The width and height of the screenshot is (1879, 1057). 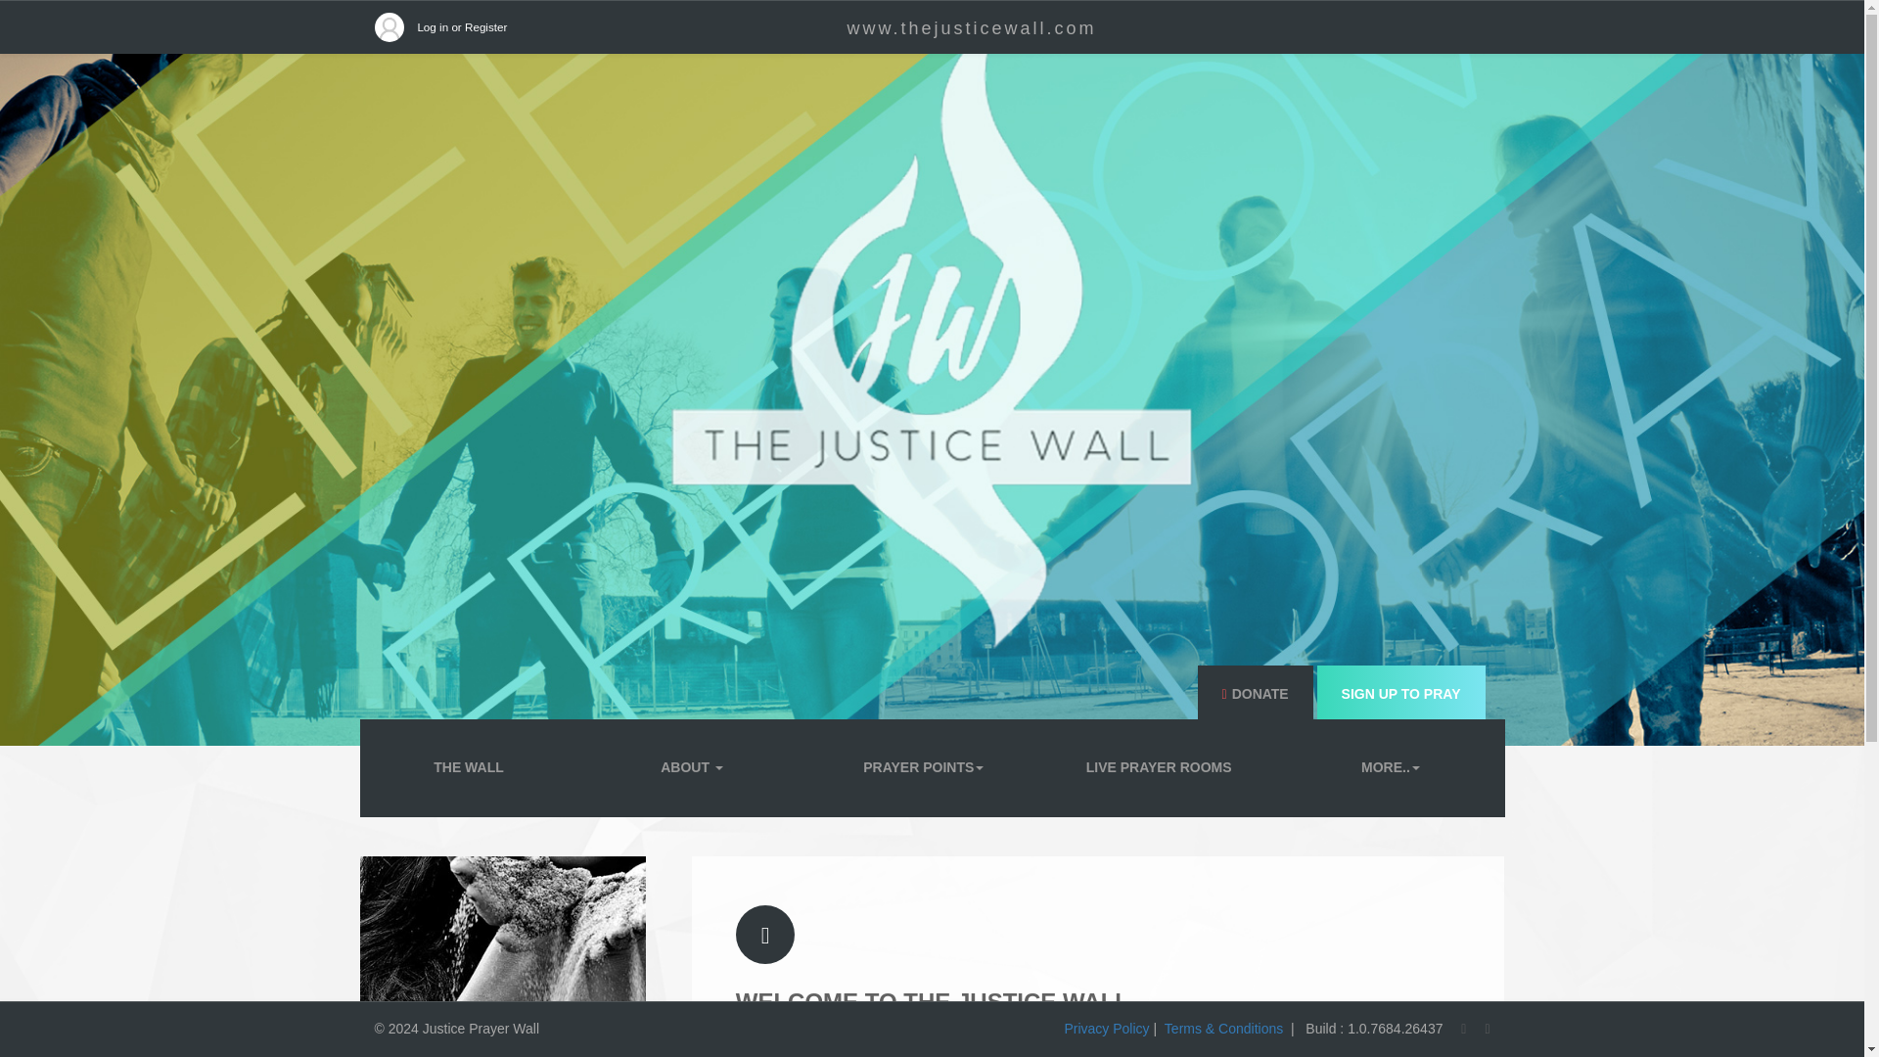 I want to click on ABOUT, so click(x=692, y=767).